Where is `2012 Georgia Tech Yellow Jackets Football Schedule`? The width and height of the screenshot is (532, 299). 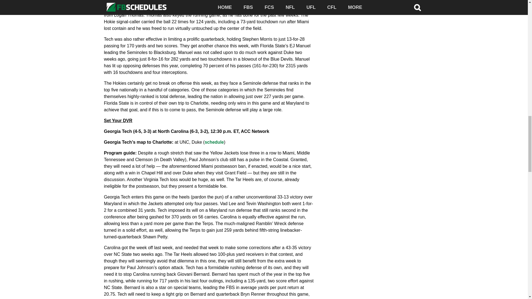
2012 Georgia Tech Yellow Jackets Football Schedule is located at coordinates (214, 142).